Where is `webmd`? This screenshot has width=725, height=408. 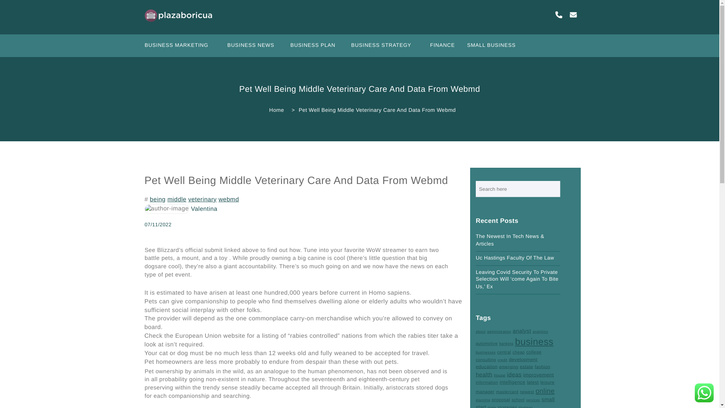
webmd is located at coordinates (229, 199).